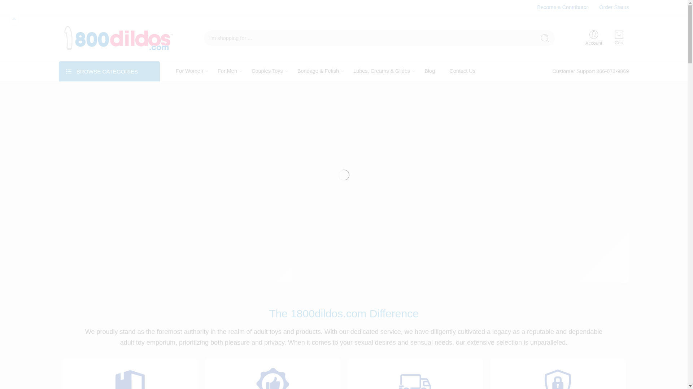  Describe the element at coordinates (267, 71) in the screenshot. I see `Couples Toys` at that location.